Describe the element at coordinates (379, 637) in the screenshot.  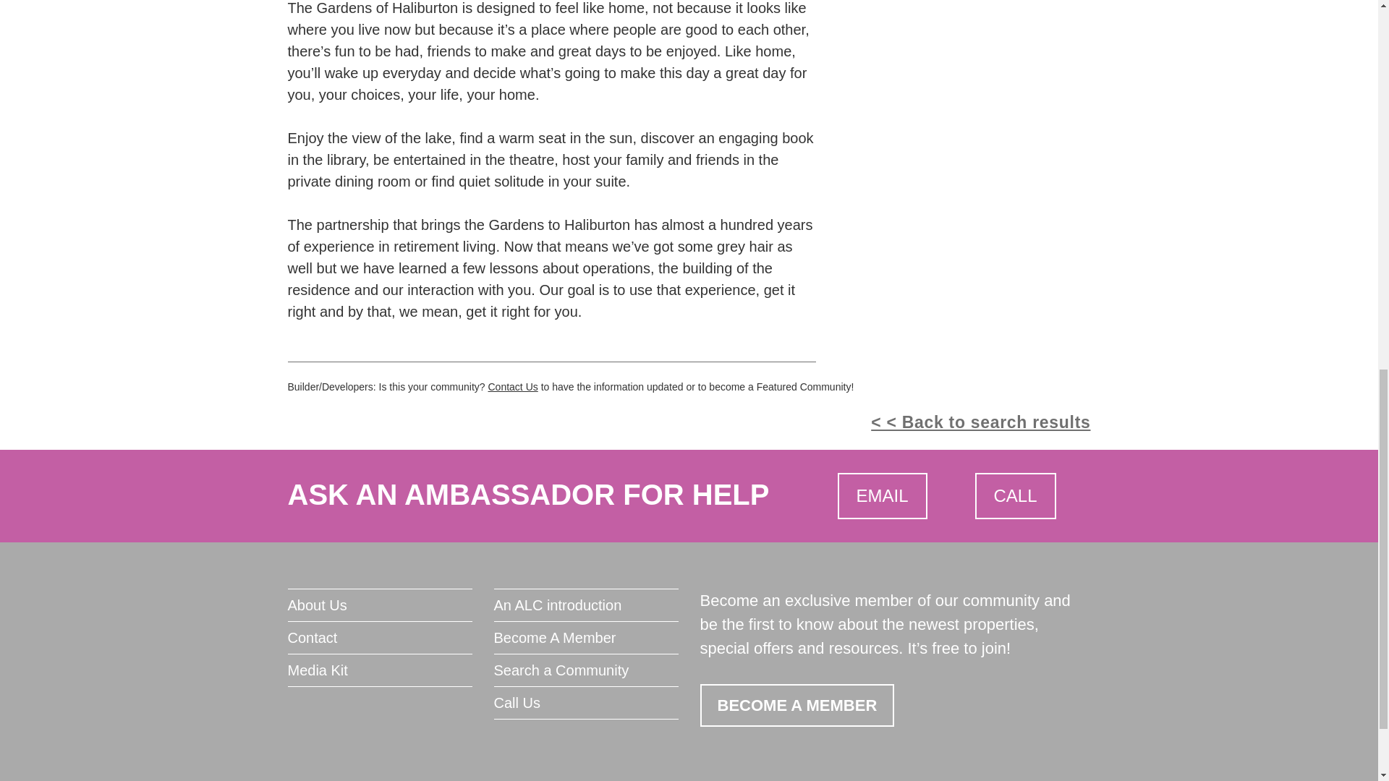
I see `Contact` at that location.